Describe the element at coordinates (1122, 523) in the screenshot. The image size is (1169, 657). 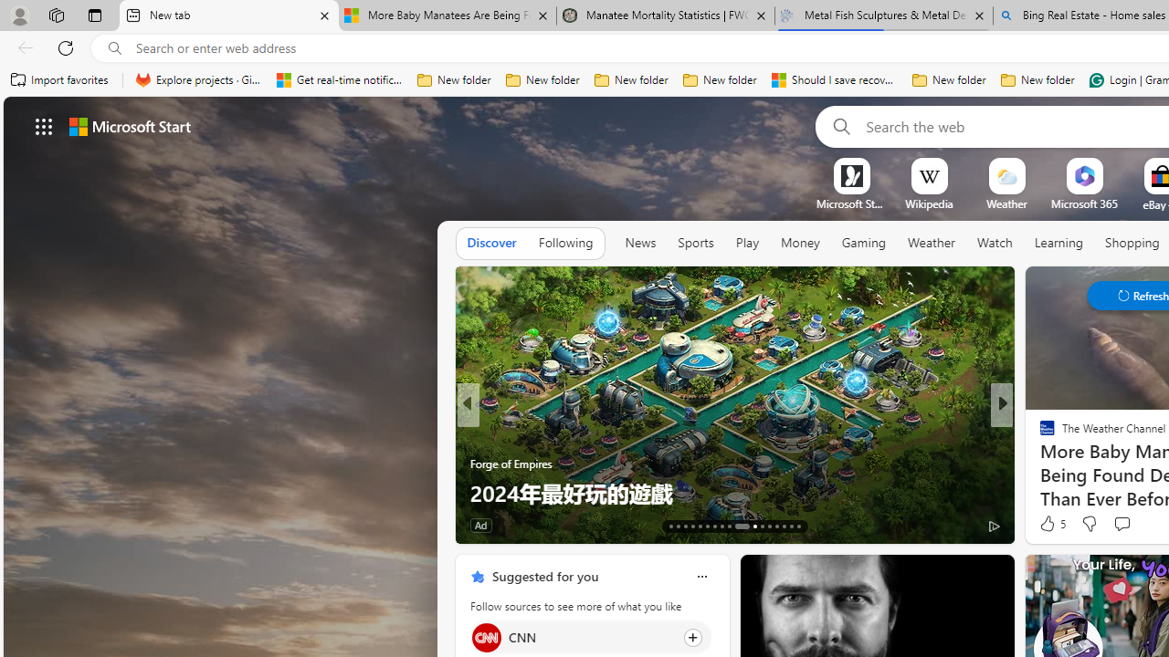
I see `Start the conversation` at that location.